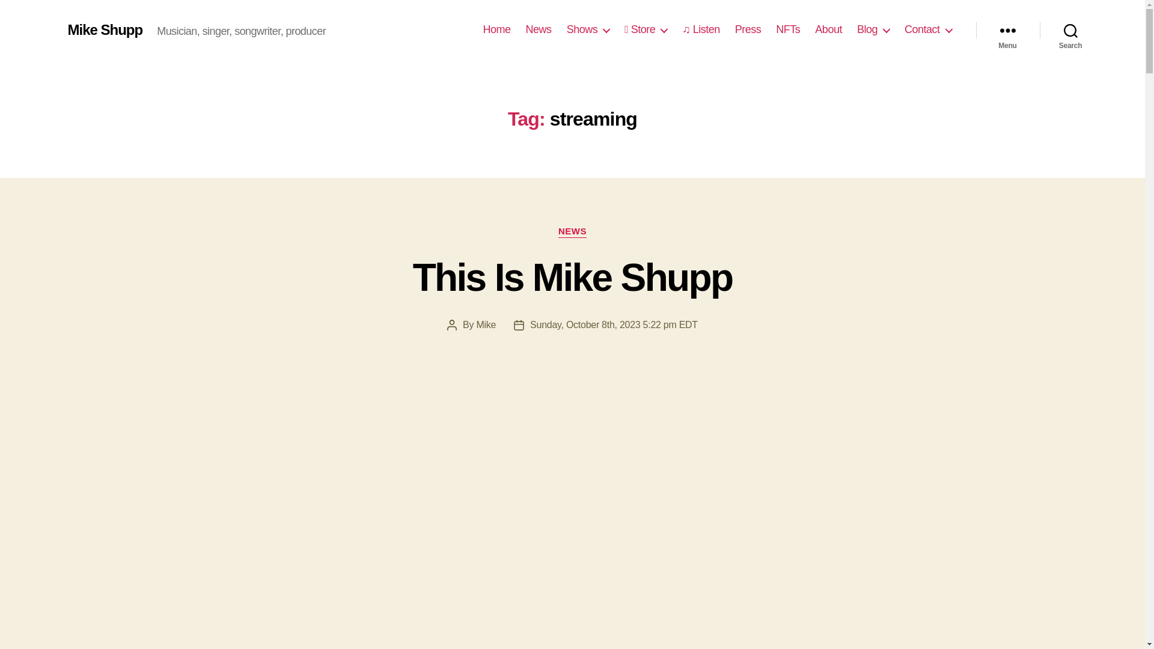  What do you see at coordinates (1007, 30) in the screenshot?
I see `Menu` at bounding box center [1007, 30].